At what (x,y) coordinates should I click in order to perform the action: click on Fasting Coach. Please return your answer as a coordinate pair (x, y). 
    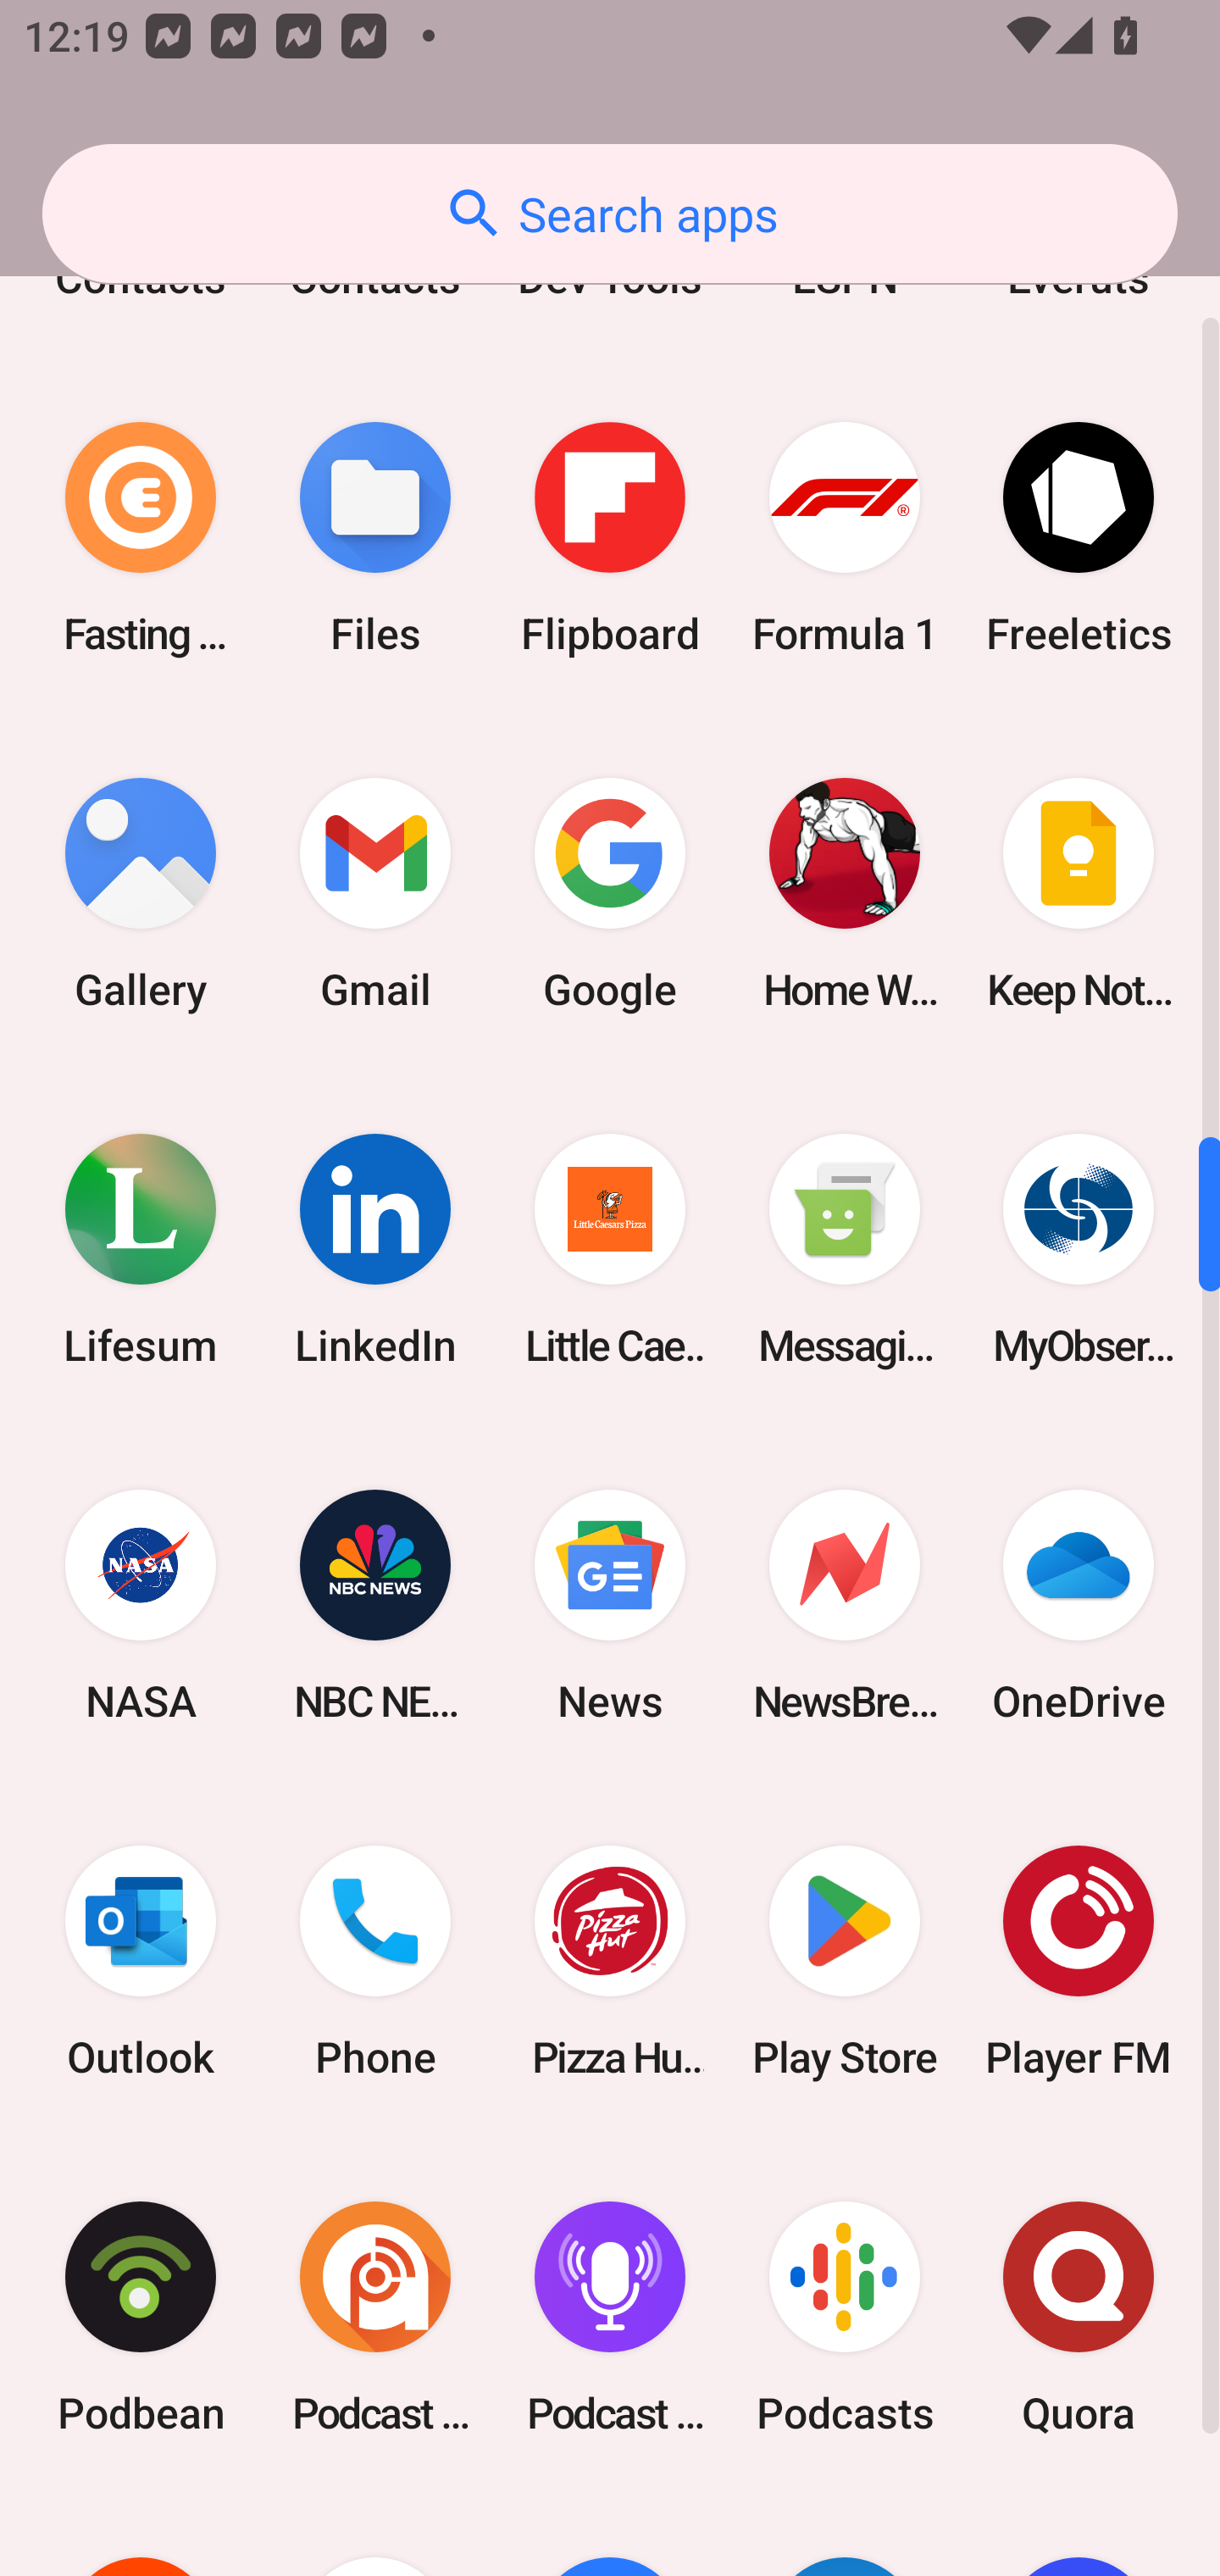
    Looking at the image, I should click on (141, 538).